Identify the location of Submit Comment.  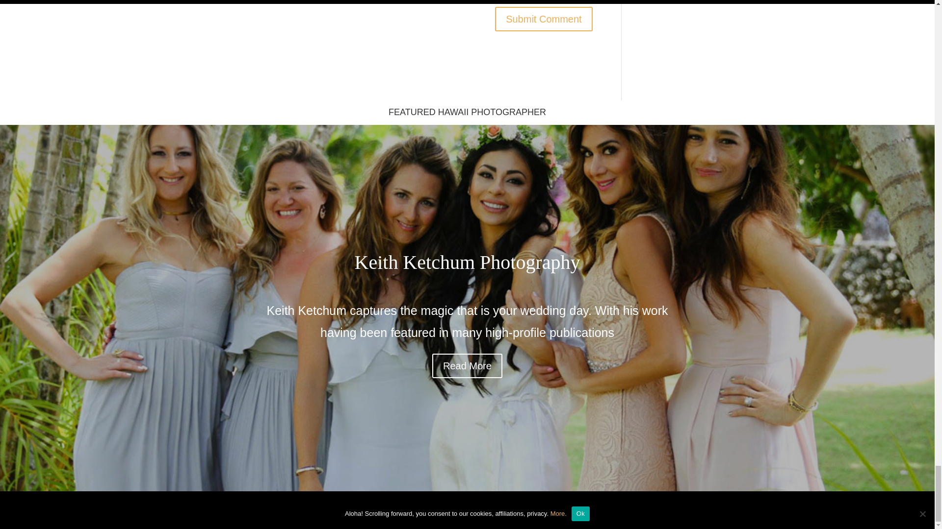
(544, 19).